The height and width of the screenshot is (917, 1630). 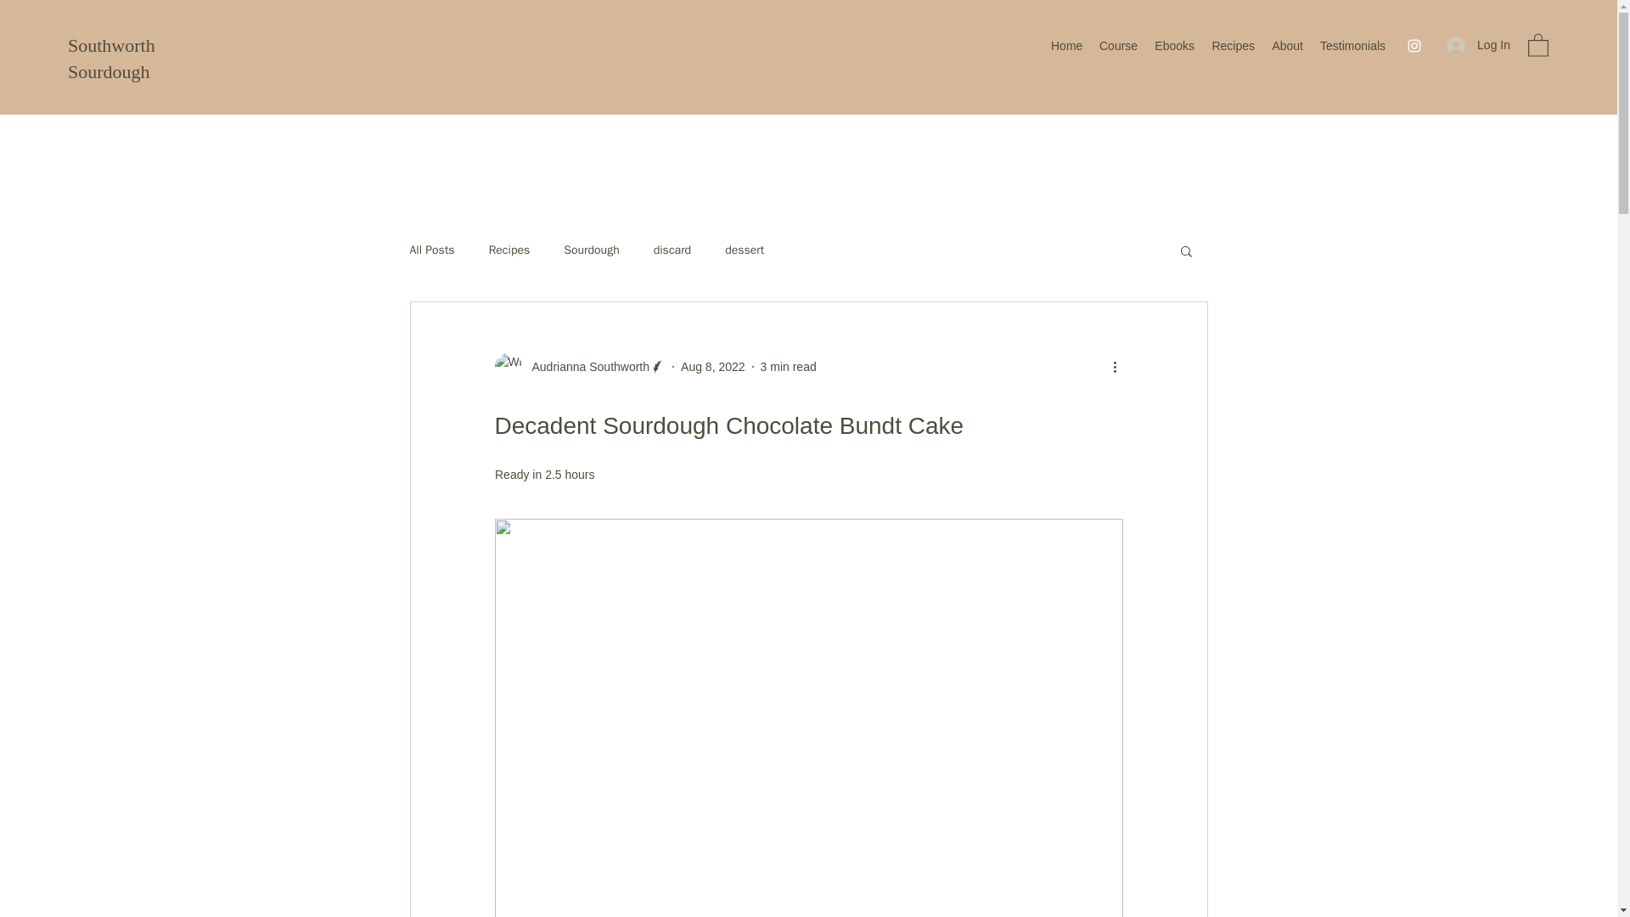 What do you see at coordinates (591, 250) in the screenshot?
I see `Sourdough` at bounding box center [591, 250].